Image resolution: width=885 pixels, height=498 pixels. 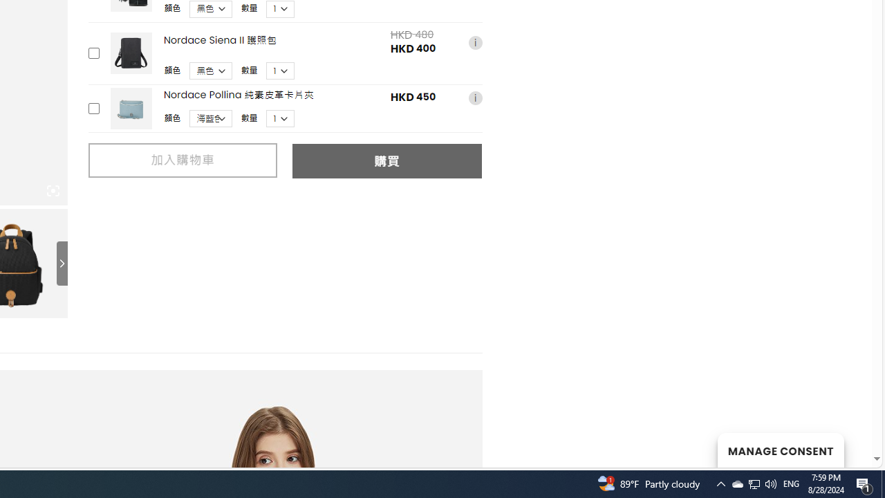 What do you see at coordinates (93, 108) in the screenshot?
I see `Add this product to cart` at bounding box center [93, 108].